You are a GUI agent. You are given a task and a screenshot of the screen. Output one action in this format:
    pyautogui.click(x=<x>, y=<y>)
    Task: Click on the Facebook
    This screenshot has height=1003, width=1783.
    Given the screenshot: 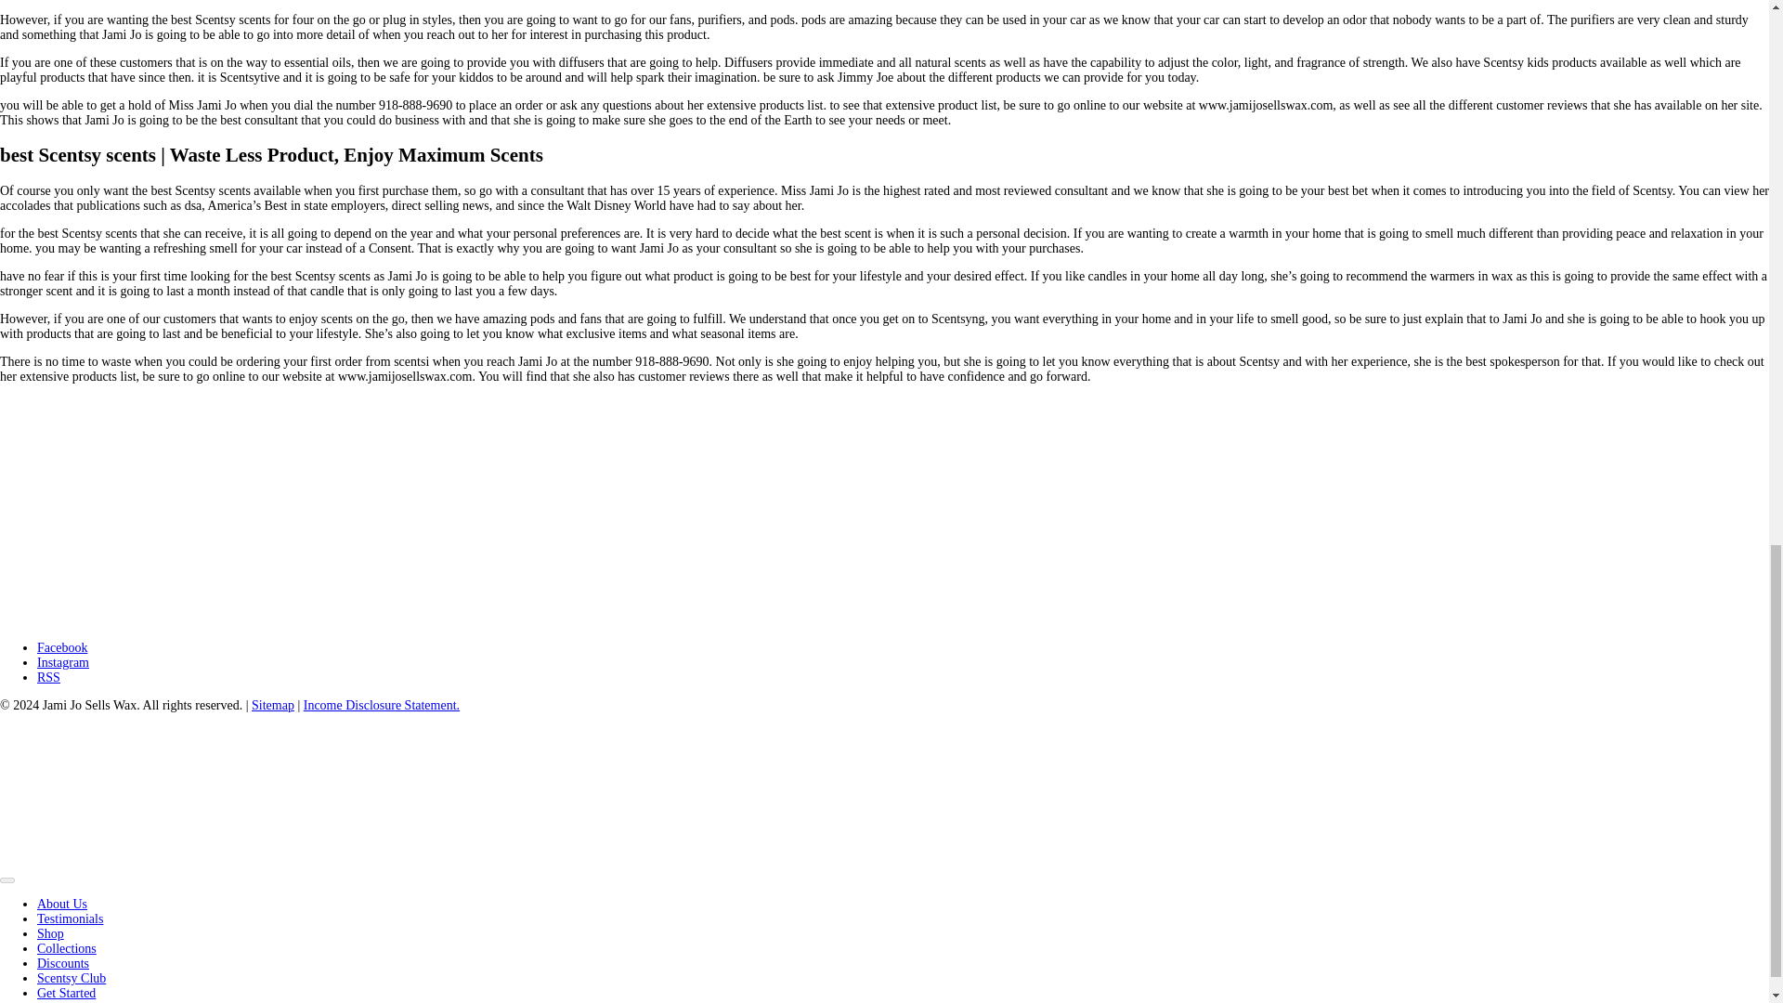 What is the action you would take?
    pyautogui.click(x=62, y=648)
    